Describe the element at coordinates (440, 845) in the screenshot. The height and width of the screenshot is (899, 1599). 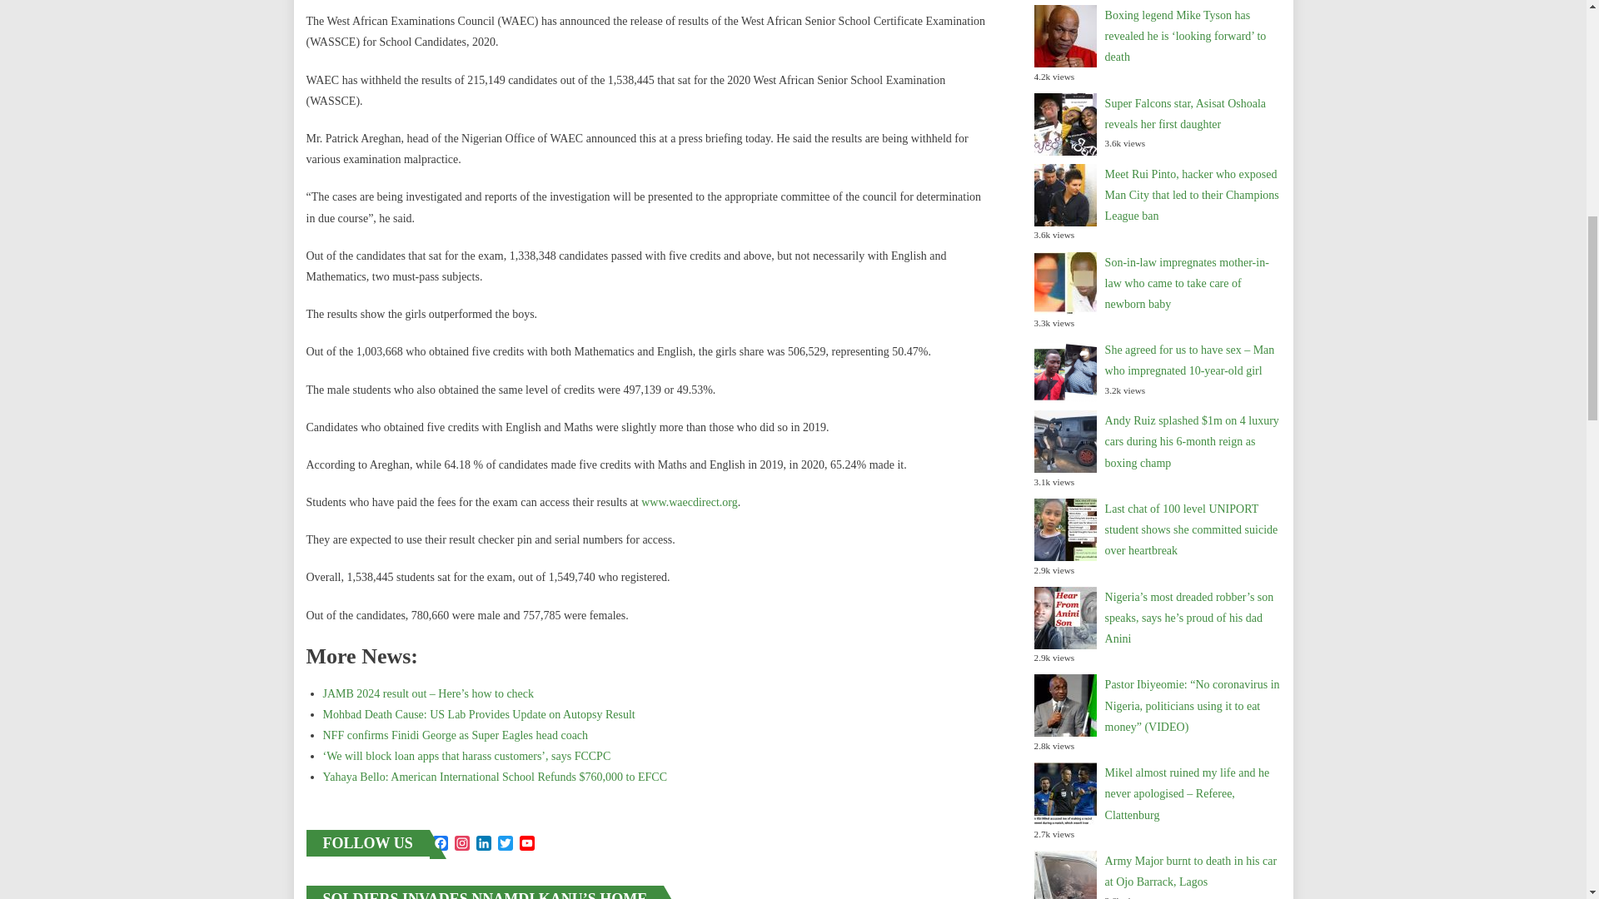
I see `Facebook` at that location.